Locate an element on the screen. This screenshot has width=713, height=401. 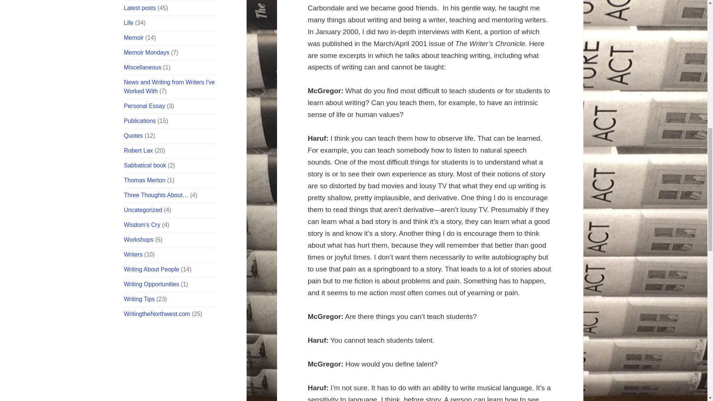
Memoir is located at coordinates (134, 38).